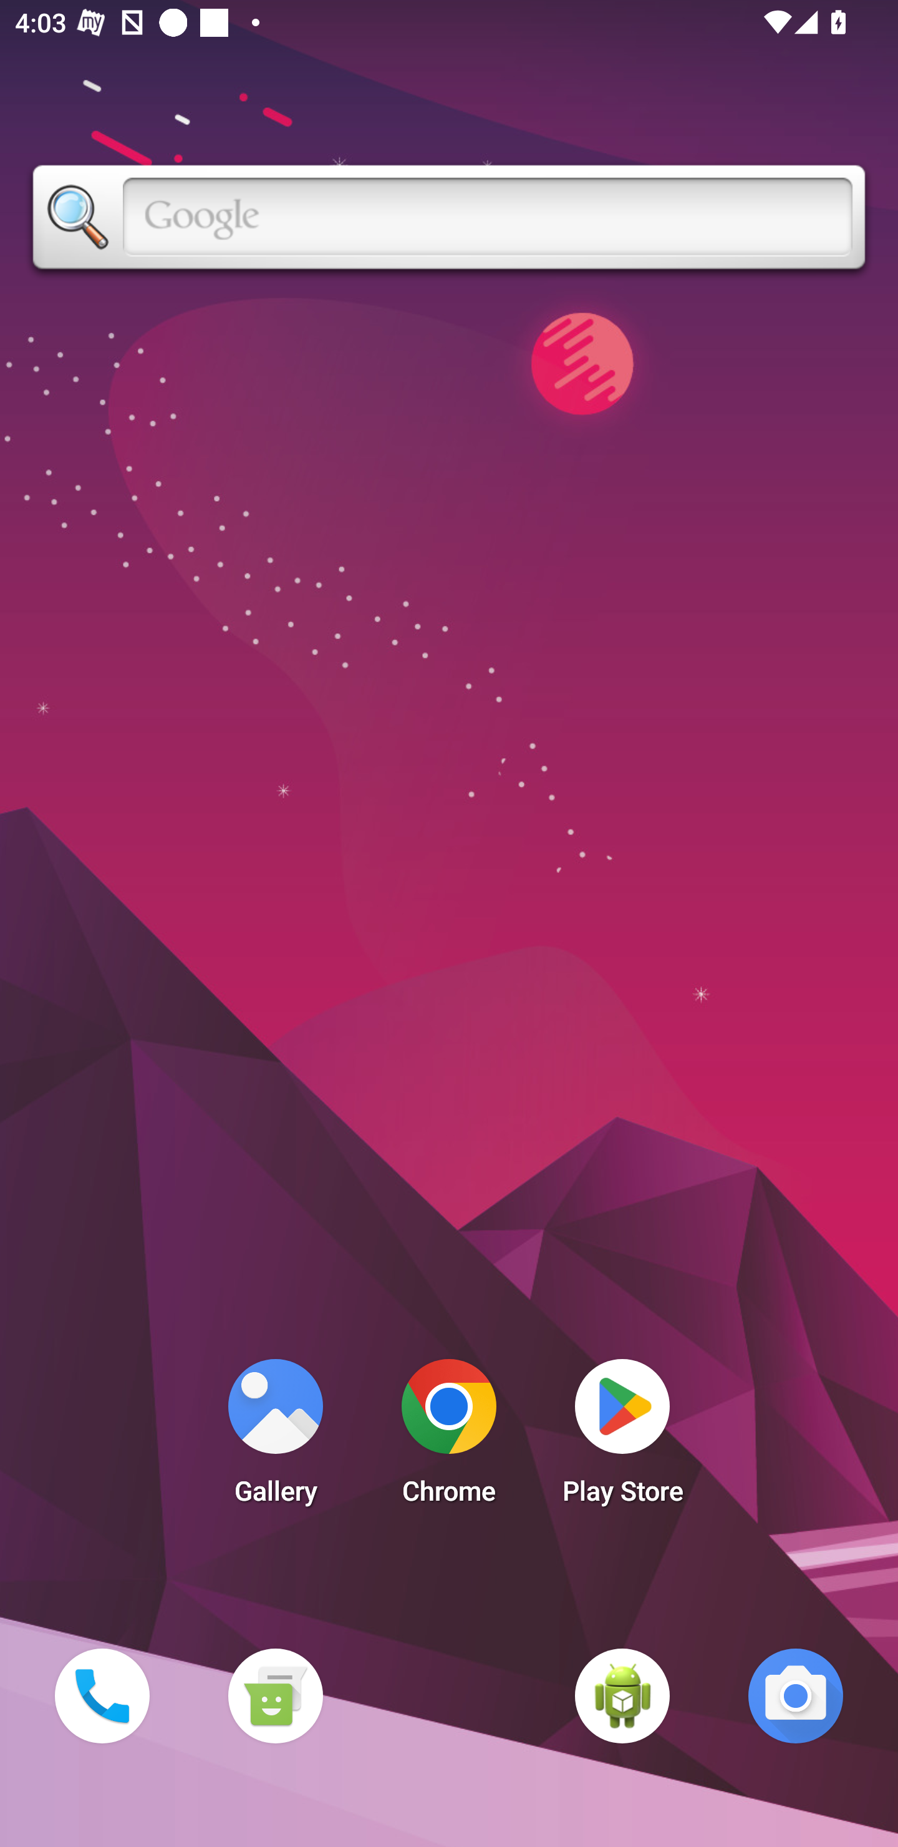  I want to click on Phone, so click(102, 1695).